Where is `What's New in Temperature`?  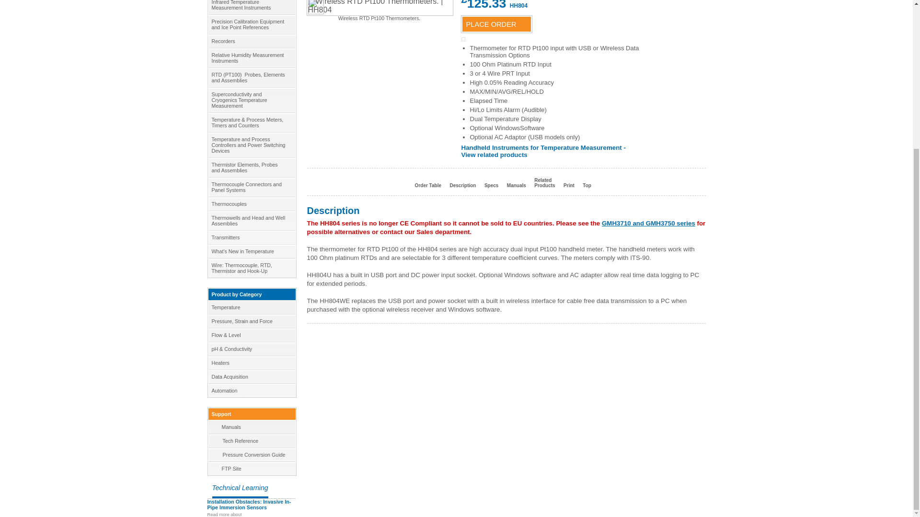 What's New in Temperature is located at coordinates (251, 251).